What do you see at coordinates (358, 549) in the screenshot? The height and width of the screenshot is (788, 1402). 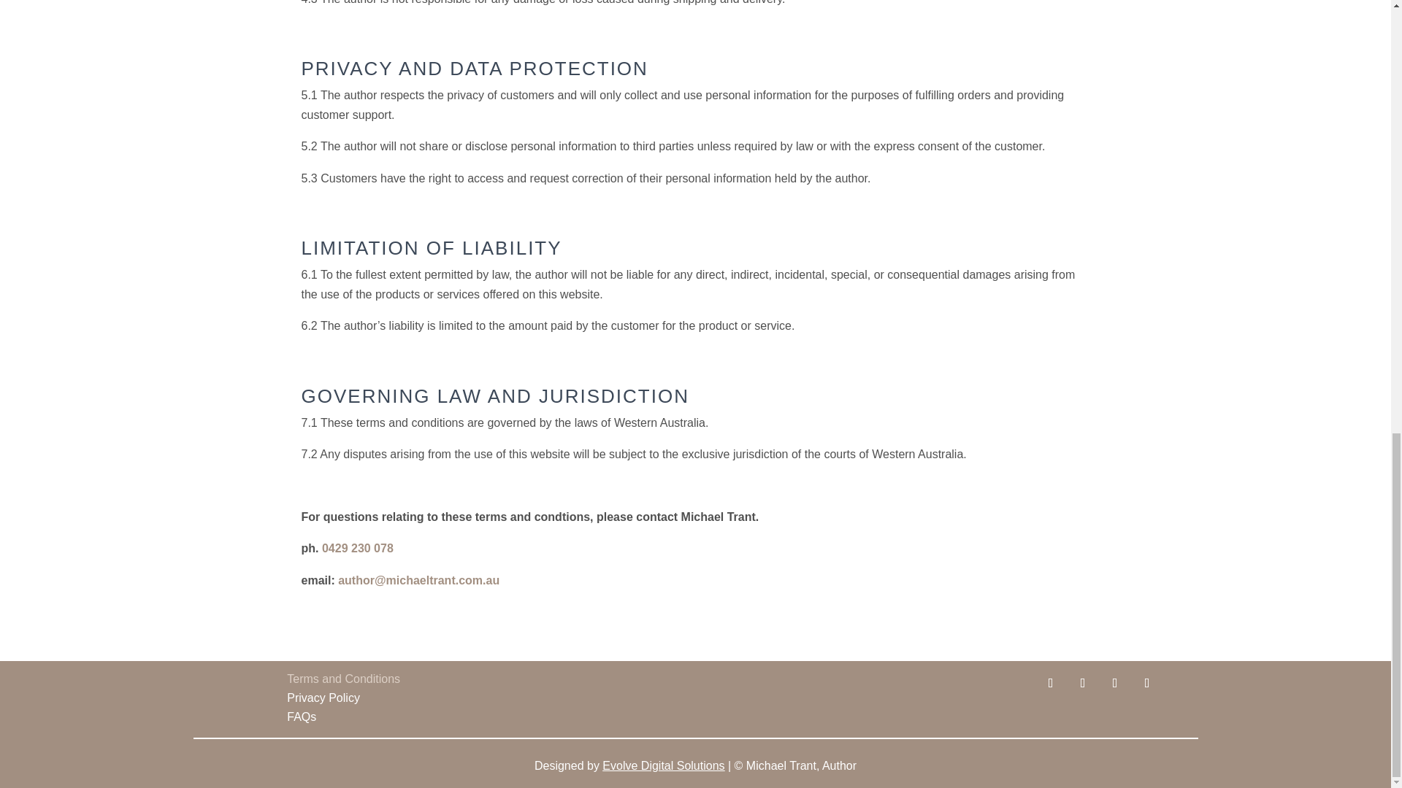 I see `0429 230 078` at bounding box center [358, 549].